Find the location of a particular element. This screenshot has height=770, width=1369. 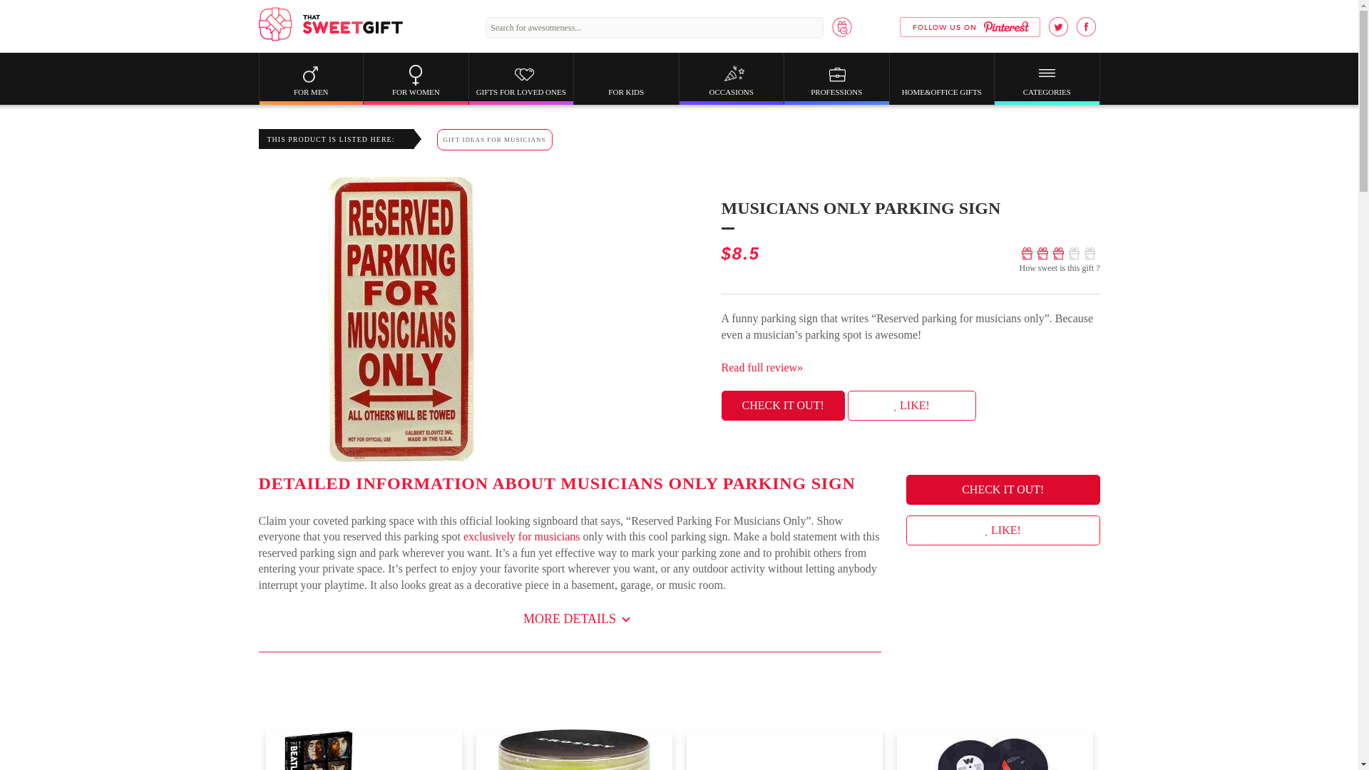

exclusively for musicians is located at coordinates (522, 536).